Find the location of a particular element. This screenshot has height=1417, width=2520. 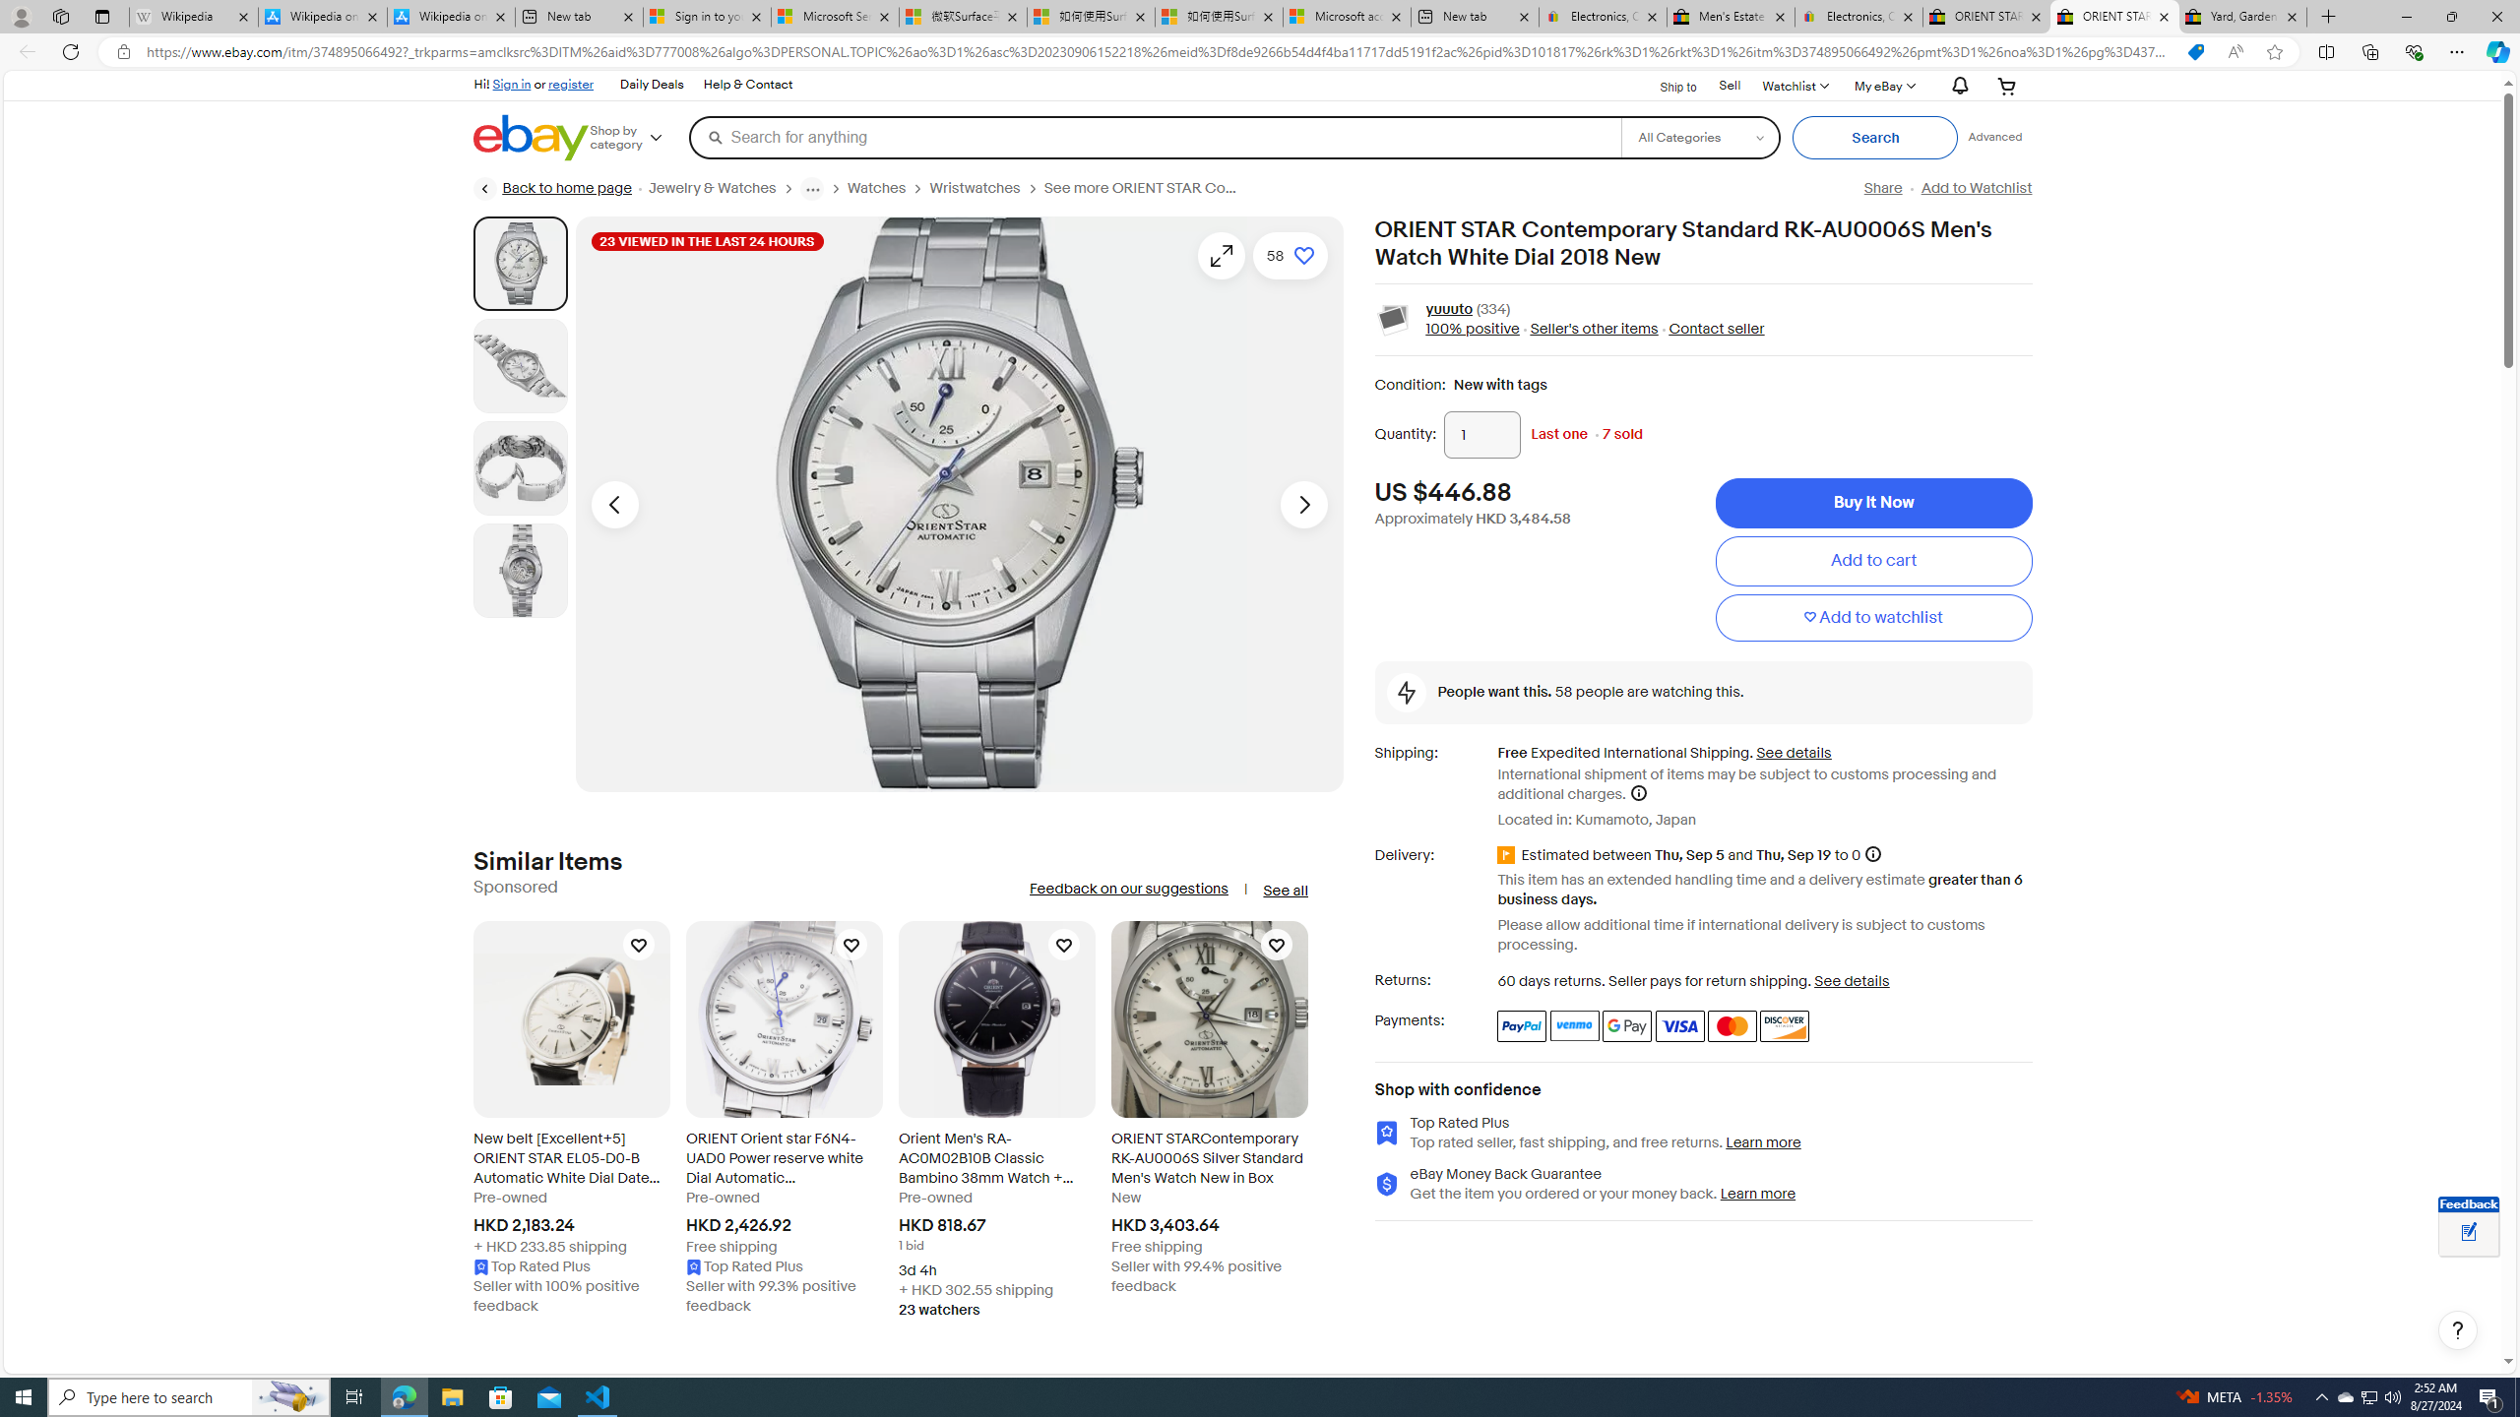

Daily Deals is located at coordinates (651, 85).